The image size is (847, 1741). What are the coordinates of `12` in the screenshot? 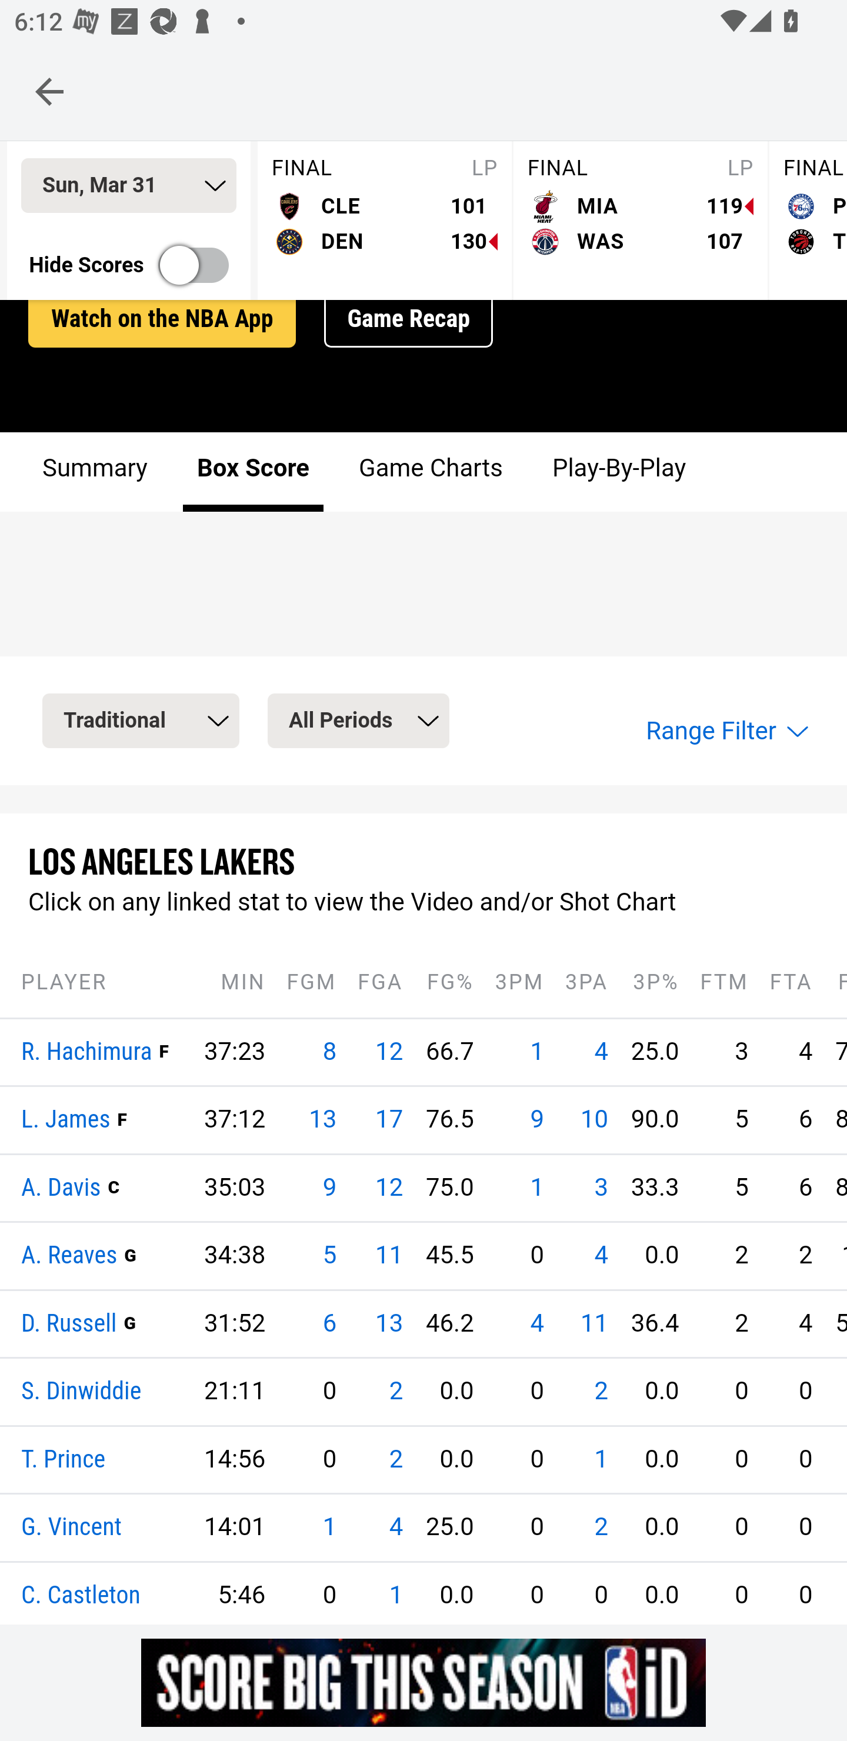 It's located at (389, 1189).